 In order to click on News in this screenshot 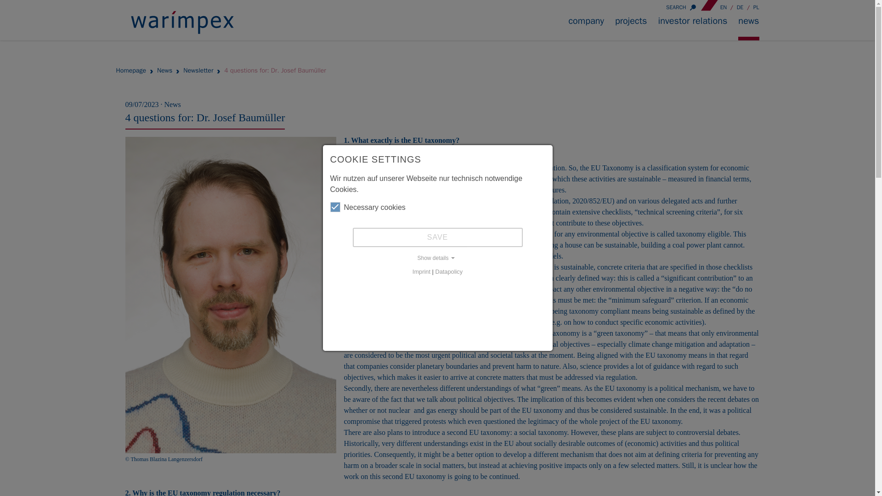, I will do `click(164, 71)`.